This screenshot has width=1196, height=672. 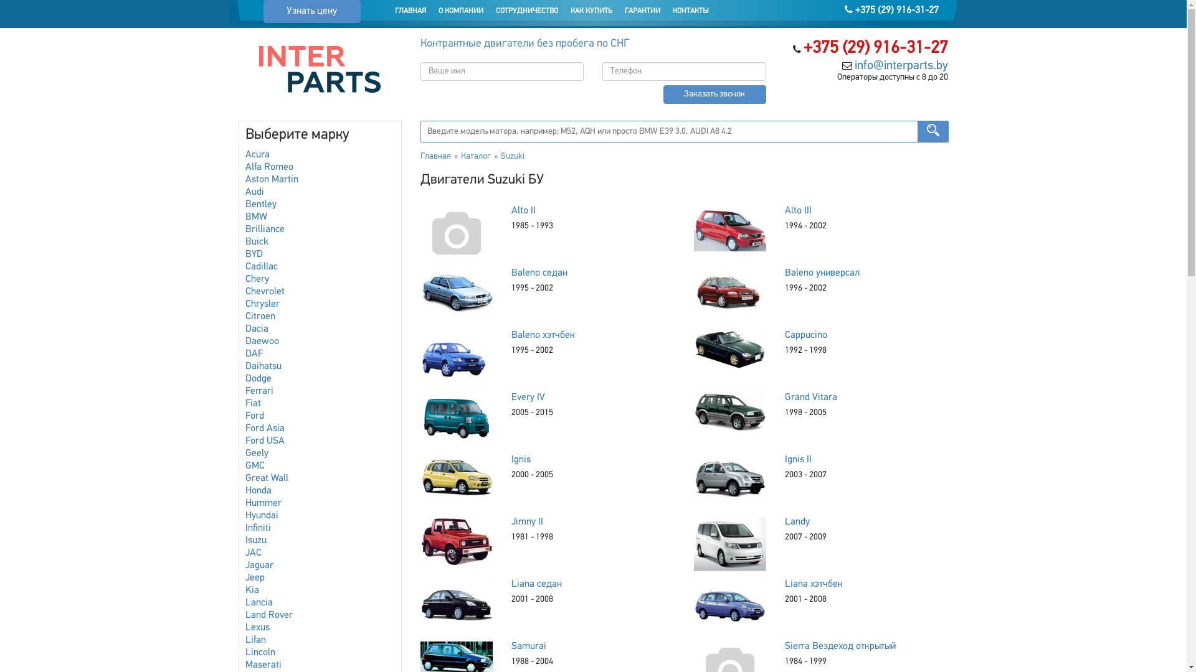 What do you see at coordinates (263, 665) in the screenshot?
I see `Maserati` at bounding box center [263, 665].